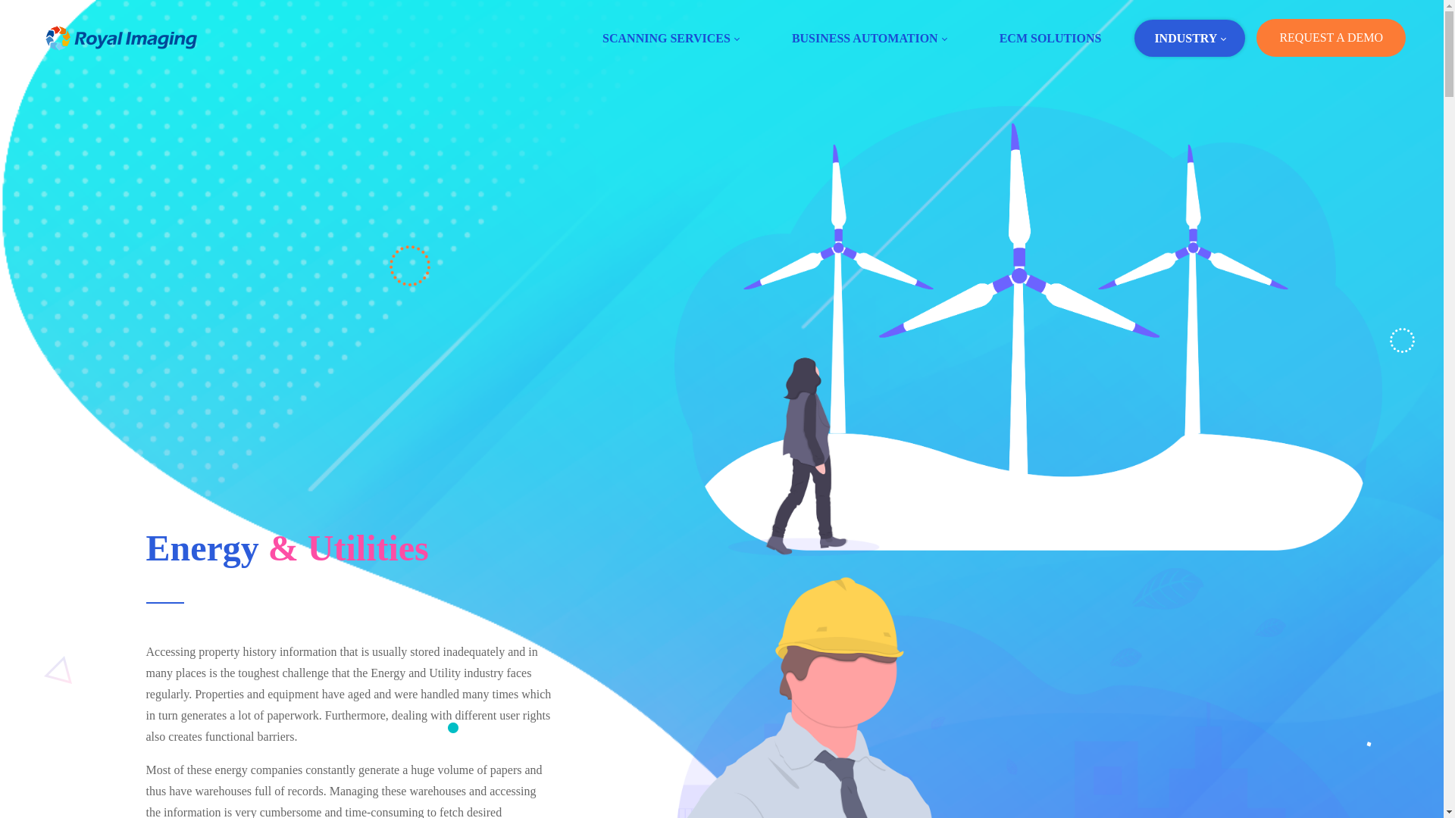 This screenshot has height=818, width=1455. Describe the element at coordinates (1190, 38) in the screenshot. I see `Industry` at that location.